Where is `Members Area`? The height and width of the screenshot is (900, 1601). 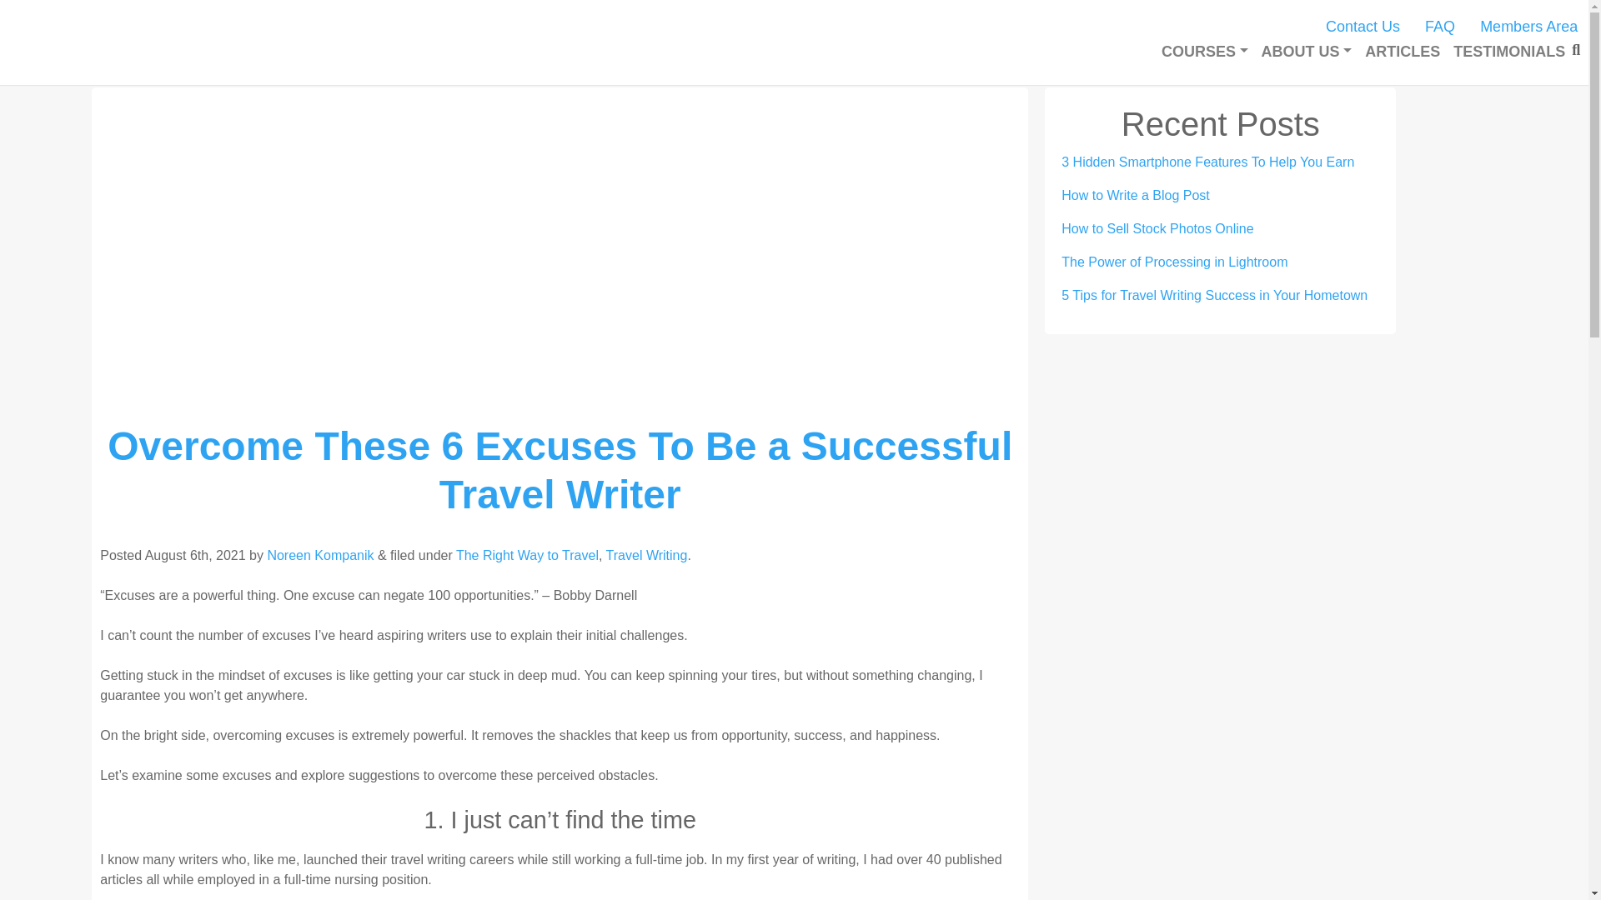 Members Area is located at coordinates (1528, 27).